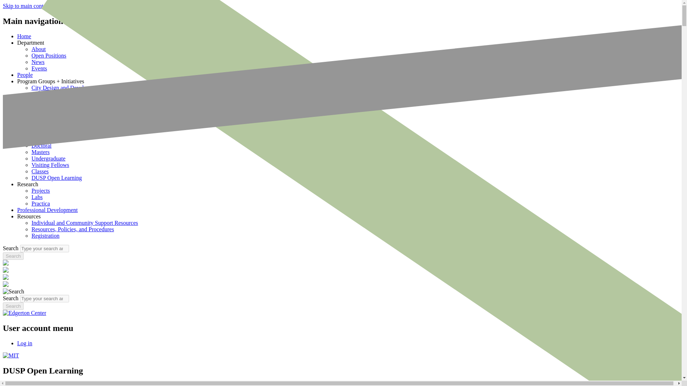 Image resolution: width=687 pixels, height=386 pixels. What do you see at coordinates (48, 120) in the screenshot?
I see `Urban Science` at bounding box center [48, 120].